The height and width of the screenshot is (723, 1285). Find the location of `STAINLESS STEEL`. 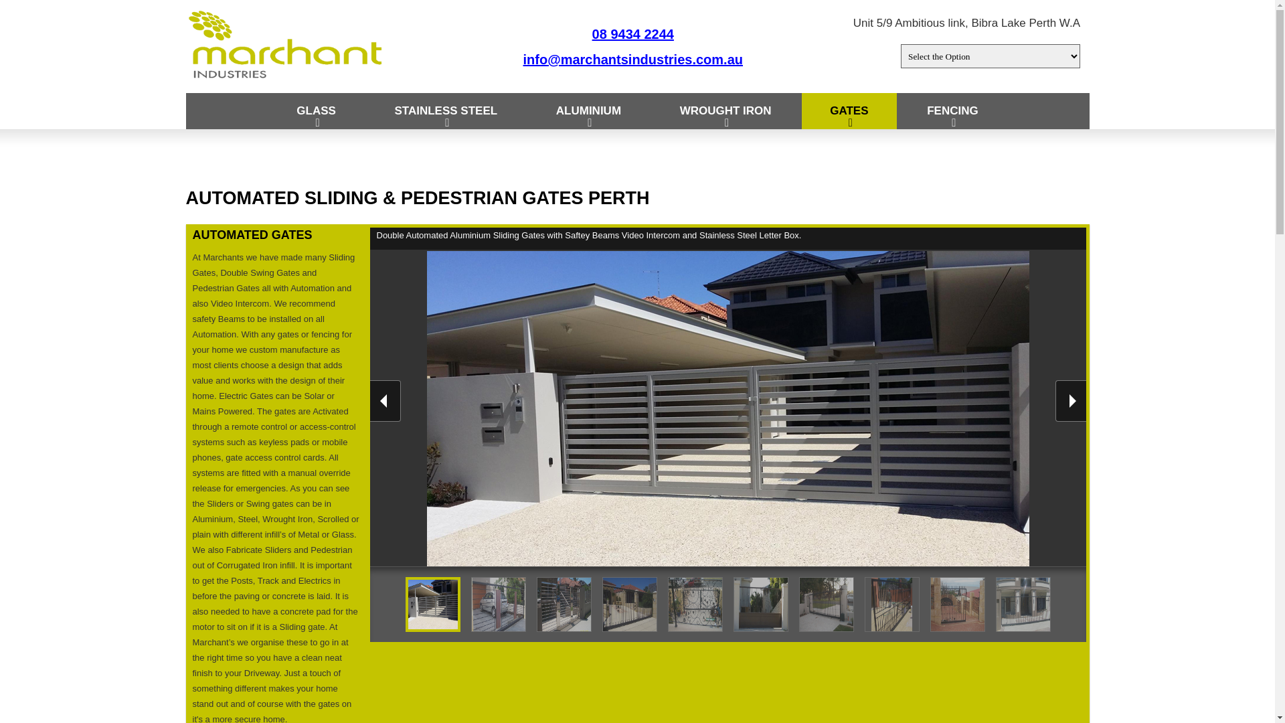

STAINLESS STEEL is located at coordinates (446, 111).